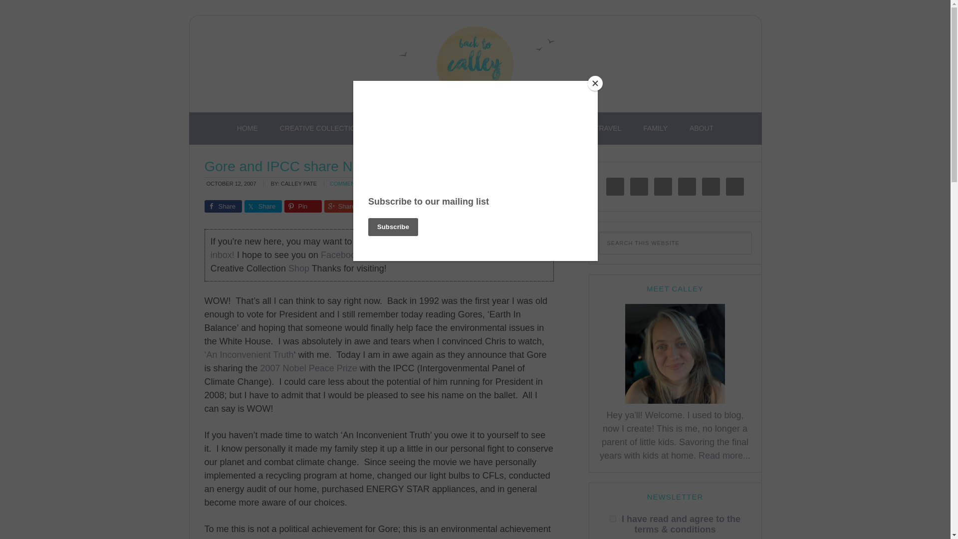 The image size is (958, 539). What do you see at coordinates (547, 128) in the screenshot?
I see `GREEN LIVING` at bounding box center [547, 128].